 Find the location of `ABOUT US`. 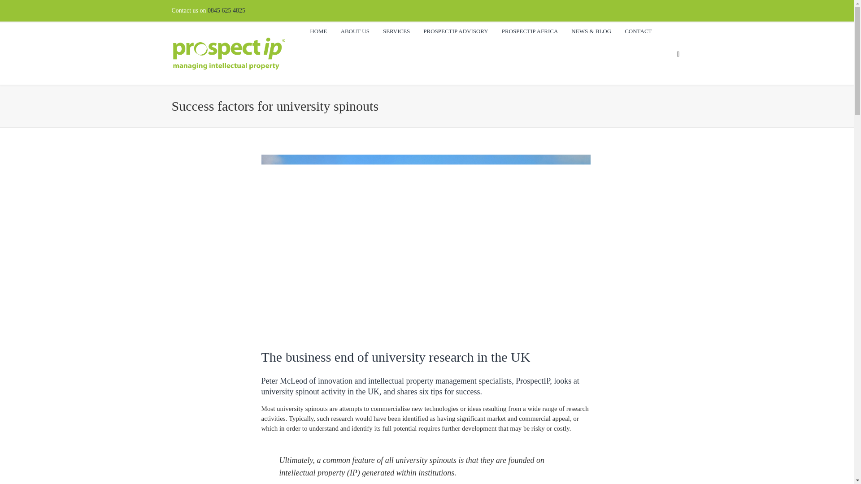

ABOUT US is located at coordinates (355, 31).